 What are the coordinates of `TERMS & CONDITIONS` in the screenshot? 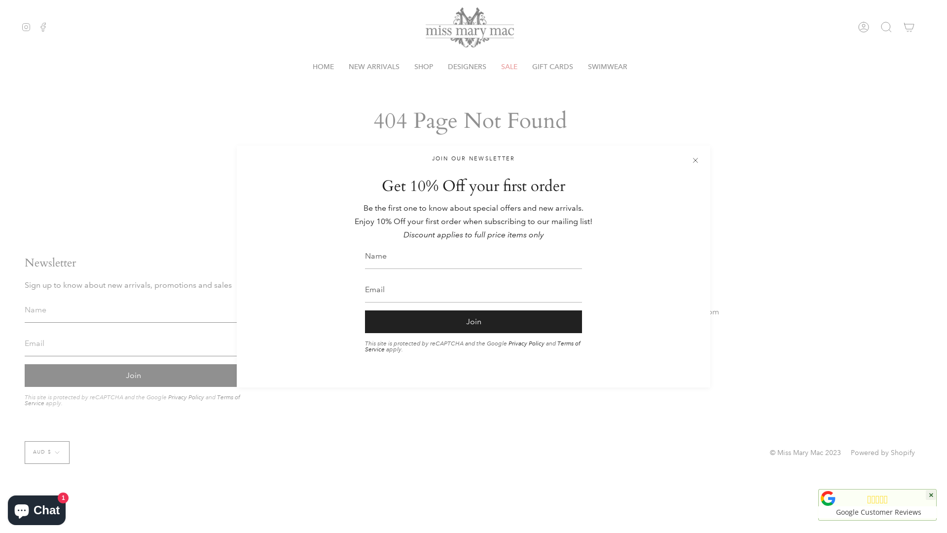 It's located at (369, 324).